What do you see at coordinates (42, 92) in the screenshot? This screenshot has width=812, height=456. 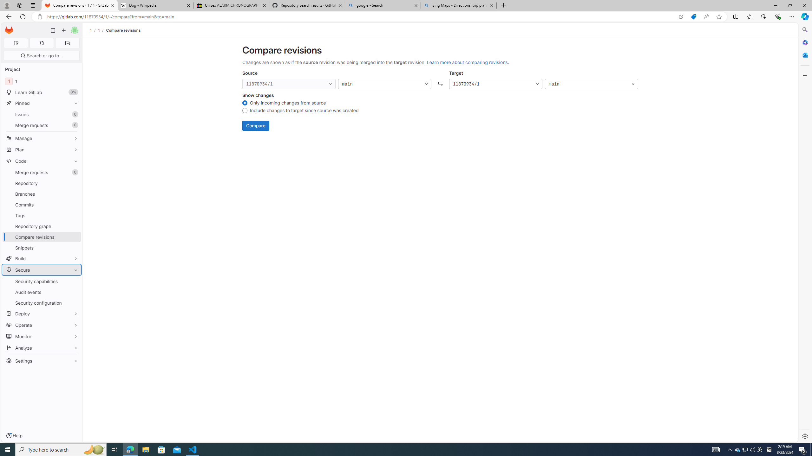 I see `Learn GitLab8%` at bounding box center [42, 92].